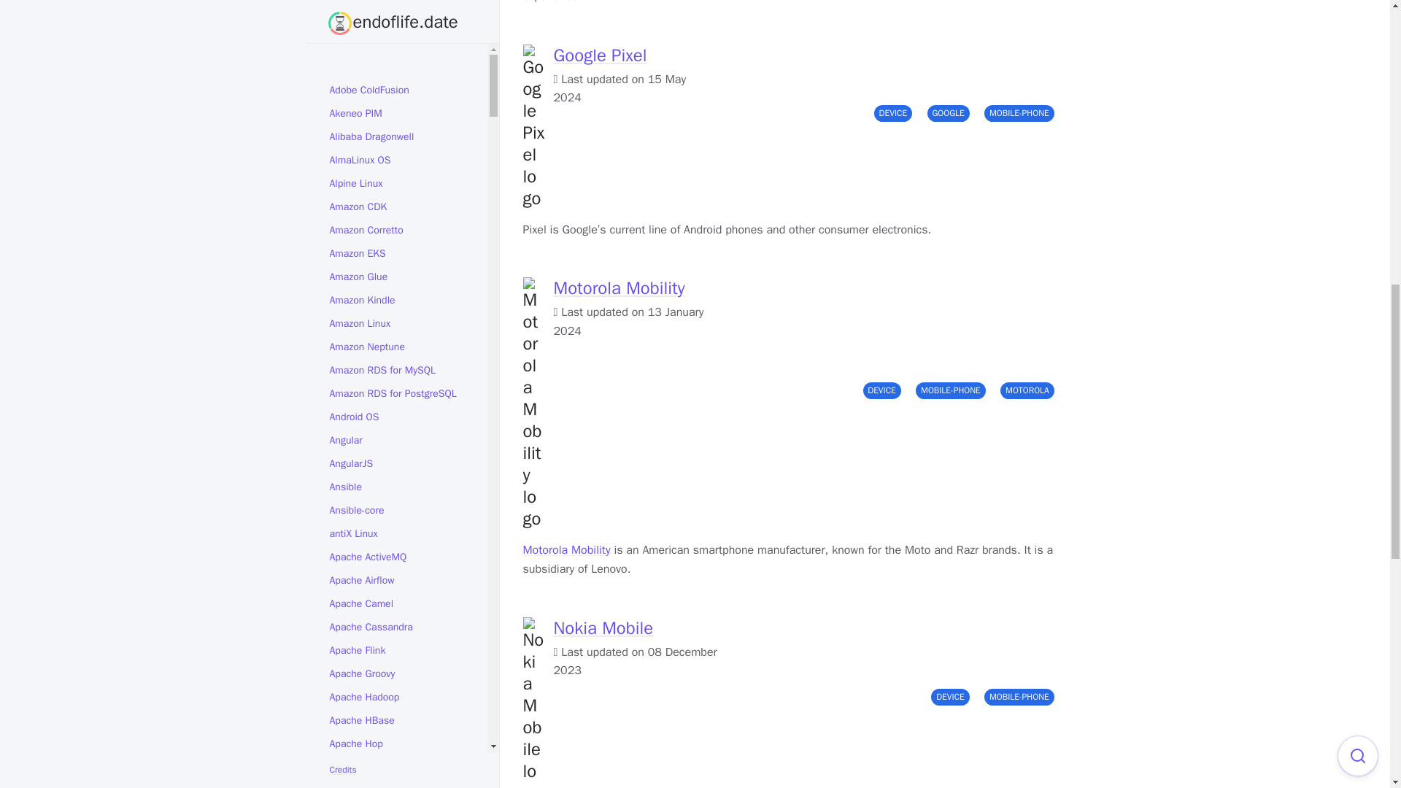  Describe the element at coordinates (397, 96) in the screenshot. I see `Apache Solr` at that location.